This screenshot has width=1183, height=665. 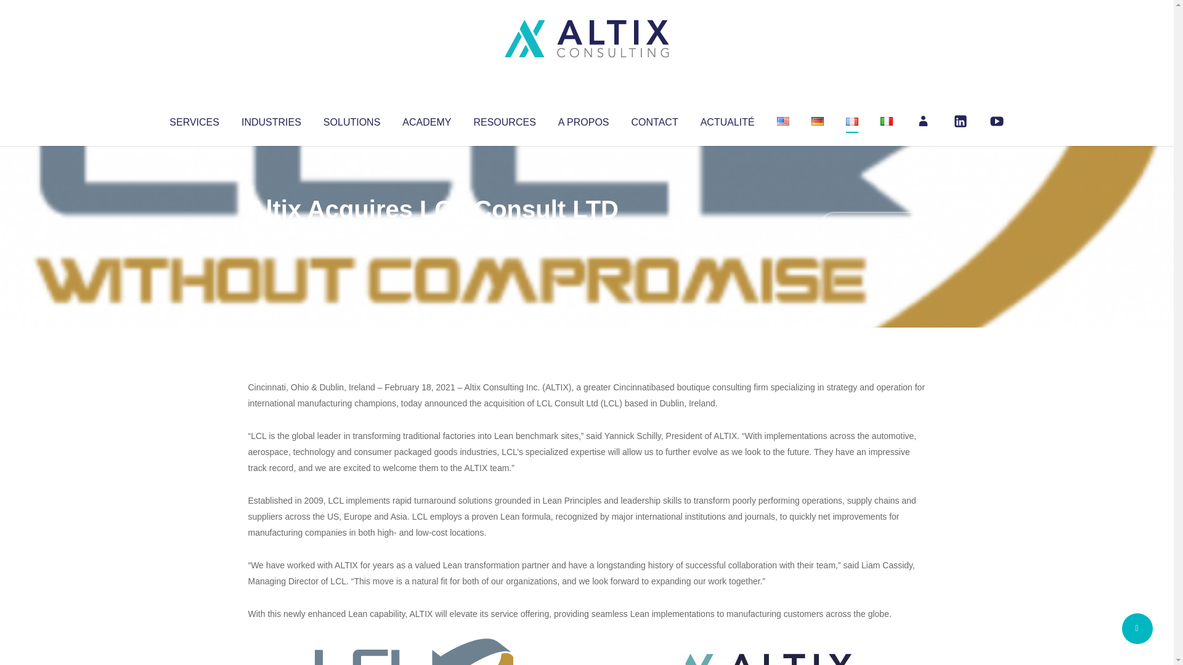 I want to click on Articles par Altix, so click(x=271, y=234).